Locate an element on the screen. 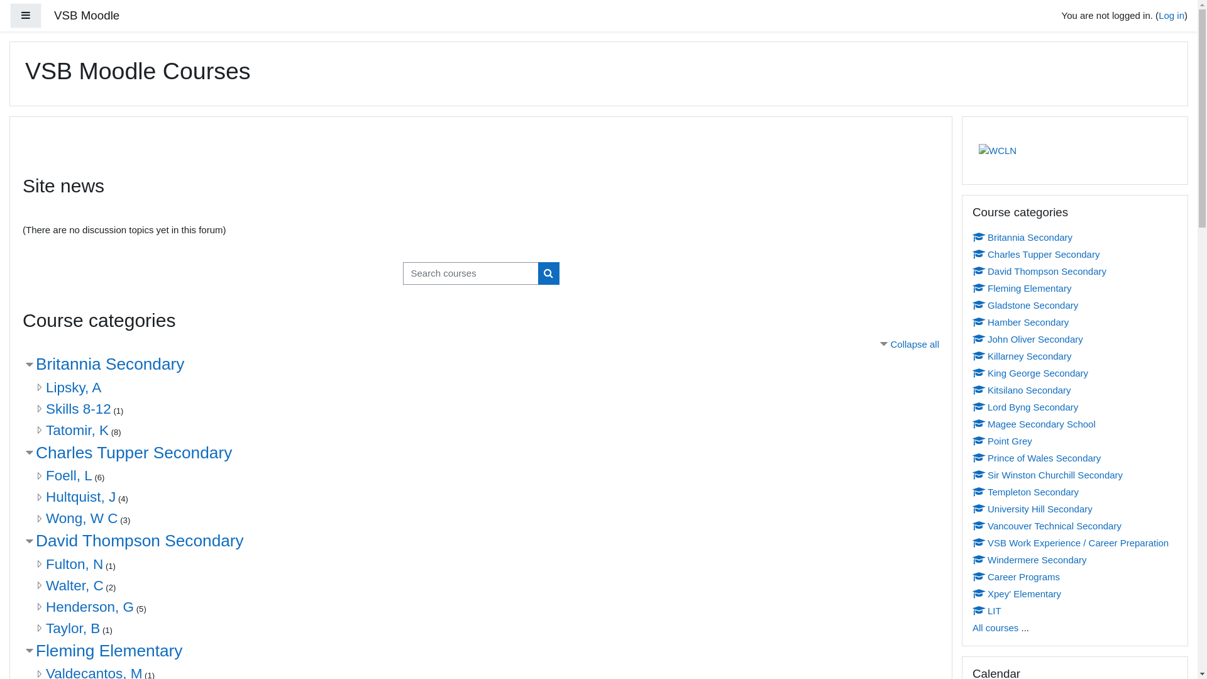  Taylor, B is located at coordinates (73, 627).